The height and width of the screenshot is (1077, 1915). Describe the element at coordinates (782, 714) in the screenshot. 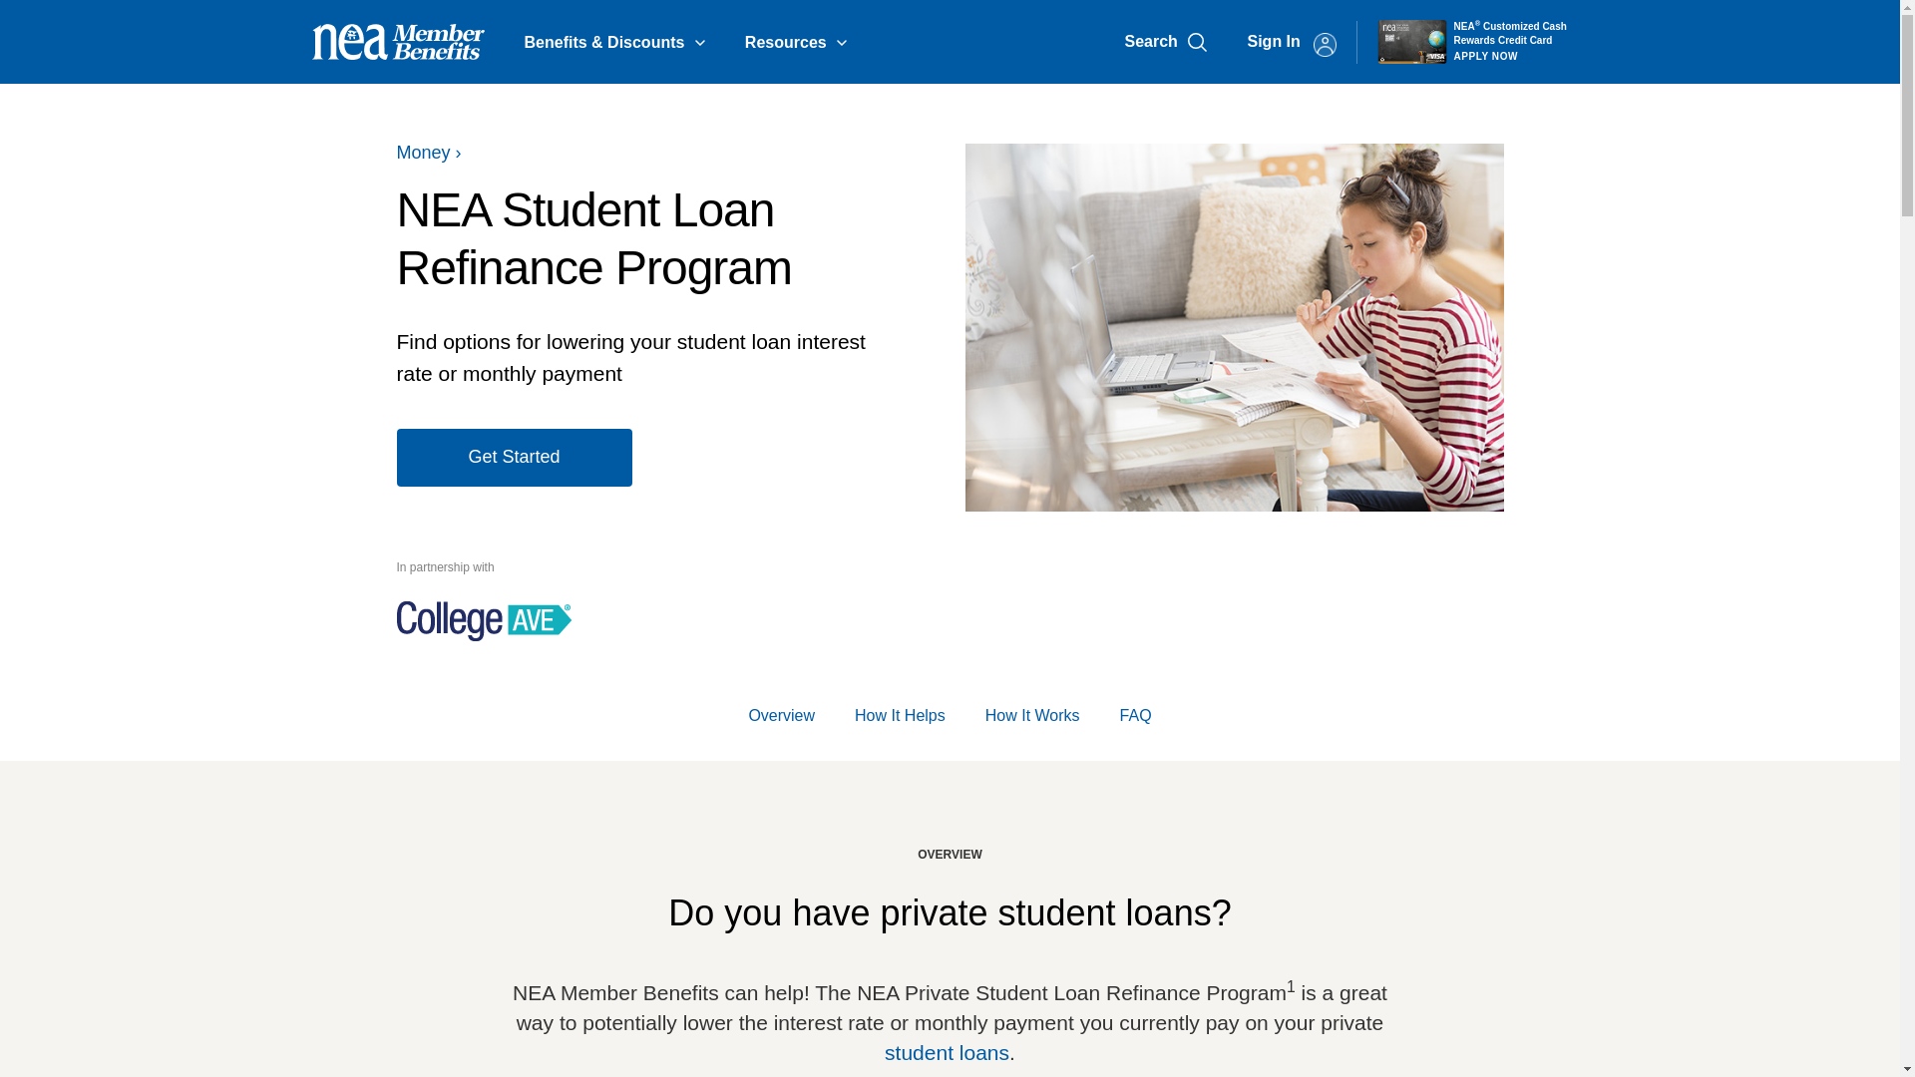

I see `Overview` at that location.